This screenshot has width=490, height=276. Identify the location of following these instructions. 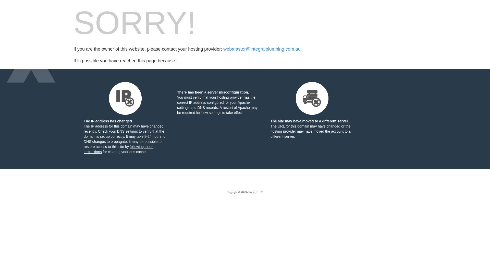
(118, 149).